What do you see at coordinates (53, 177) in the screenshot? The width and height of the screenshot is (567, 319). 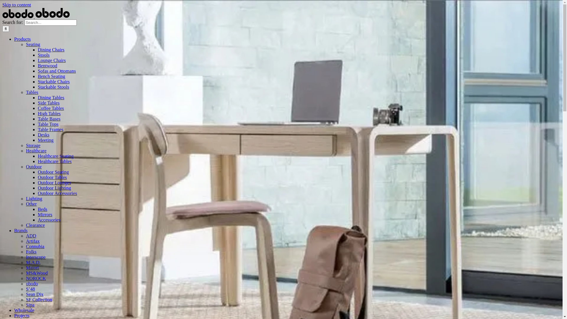 I see `Outdoor Tables` at bounding box center [53, 177].